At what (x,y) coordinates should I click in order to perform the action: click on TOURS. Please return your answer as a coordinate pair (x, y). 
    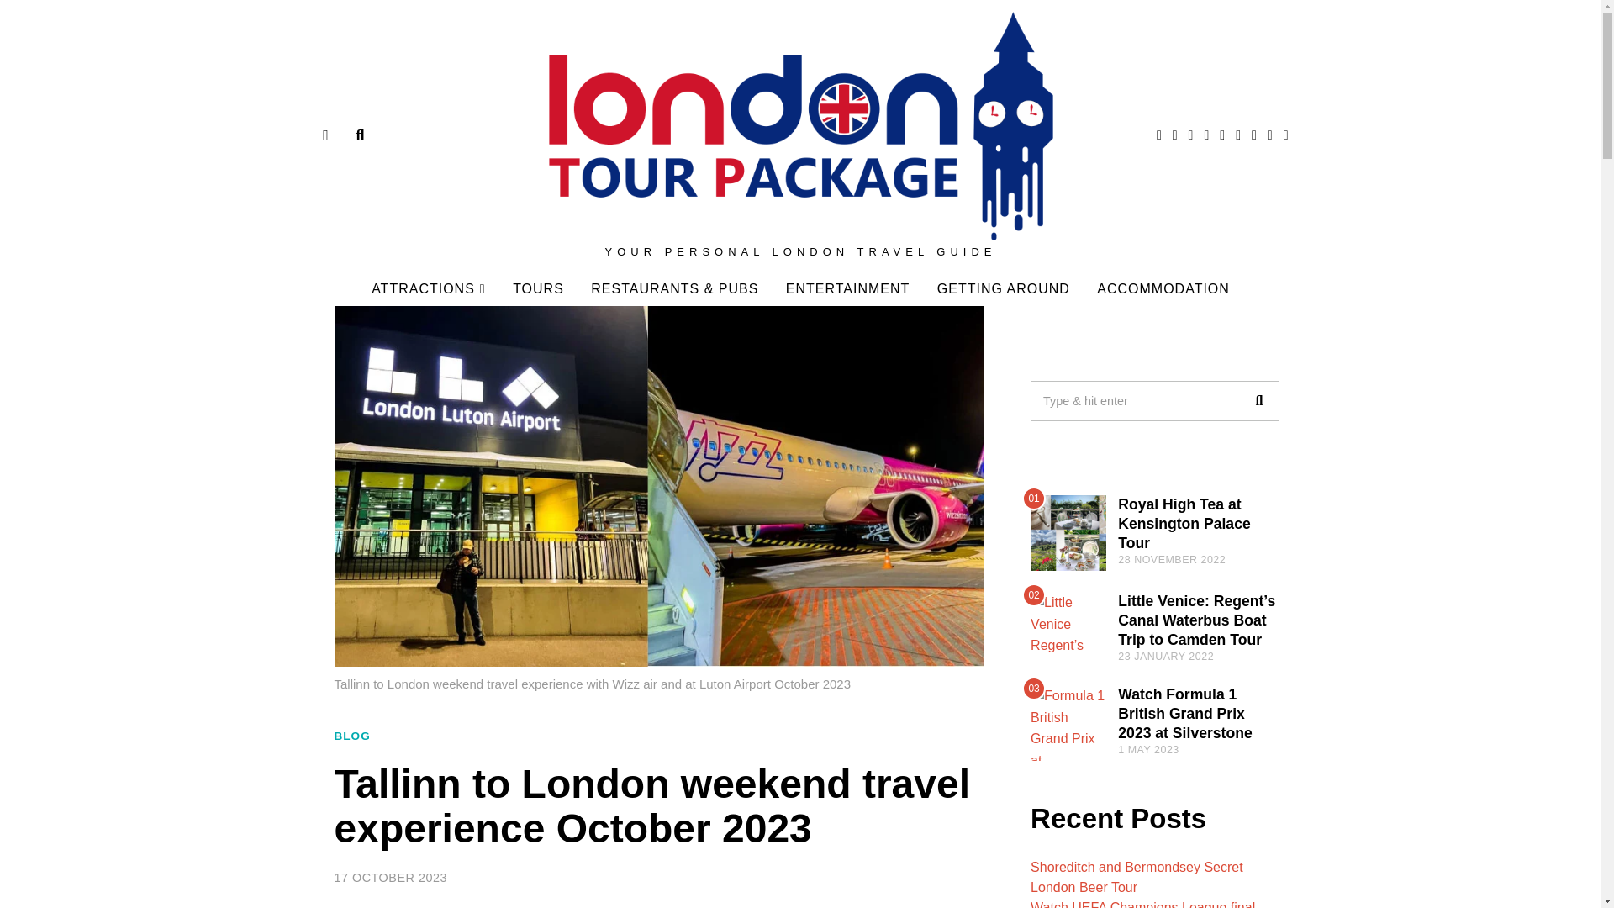
    Looking at the image, I should click on (538, 289).